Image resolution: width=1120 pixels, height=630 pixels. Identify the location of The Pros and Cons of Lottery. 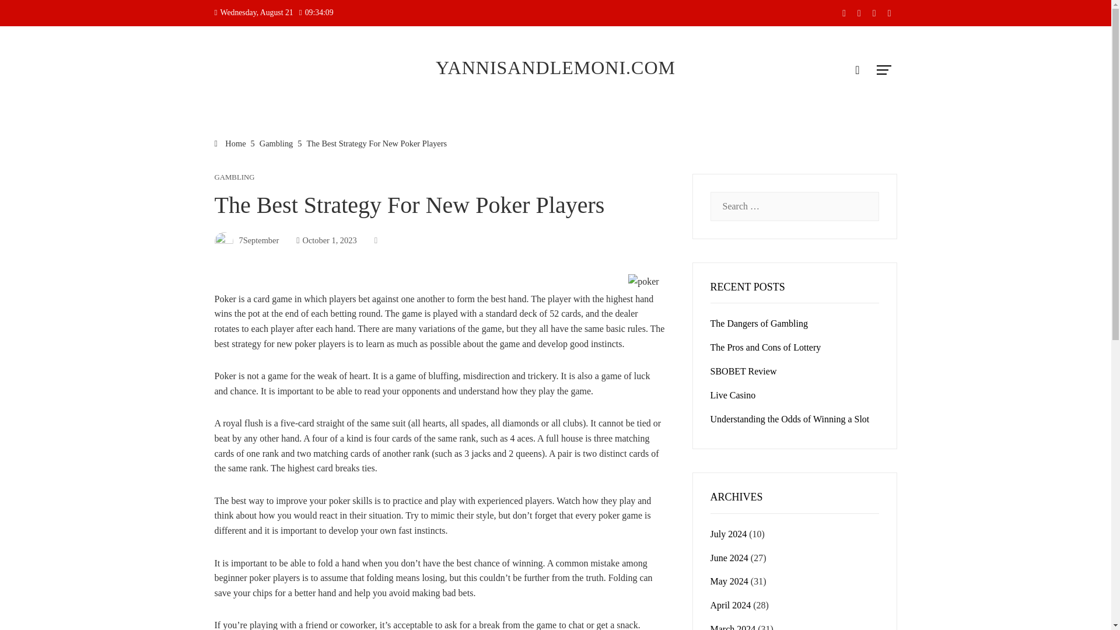
(765, 347).